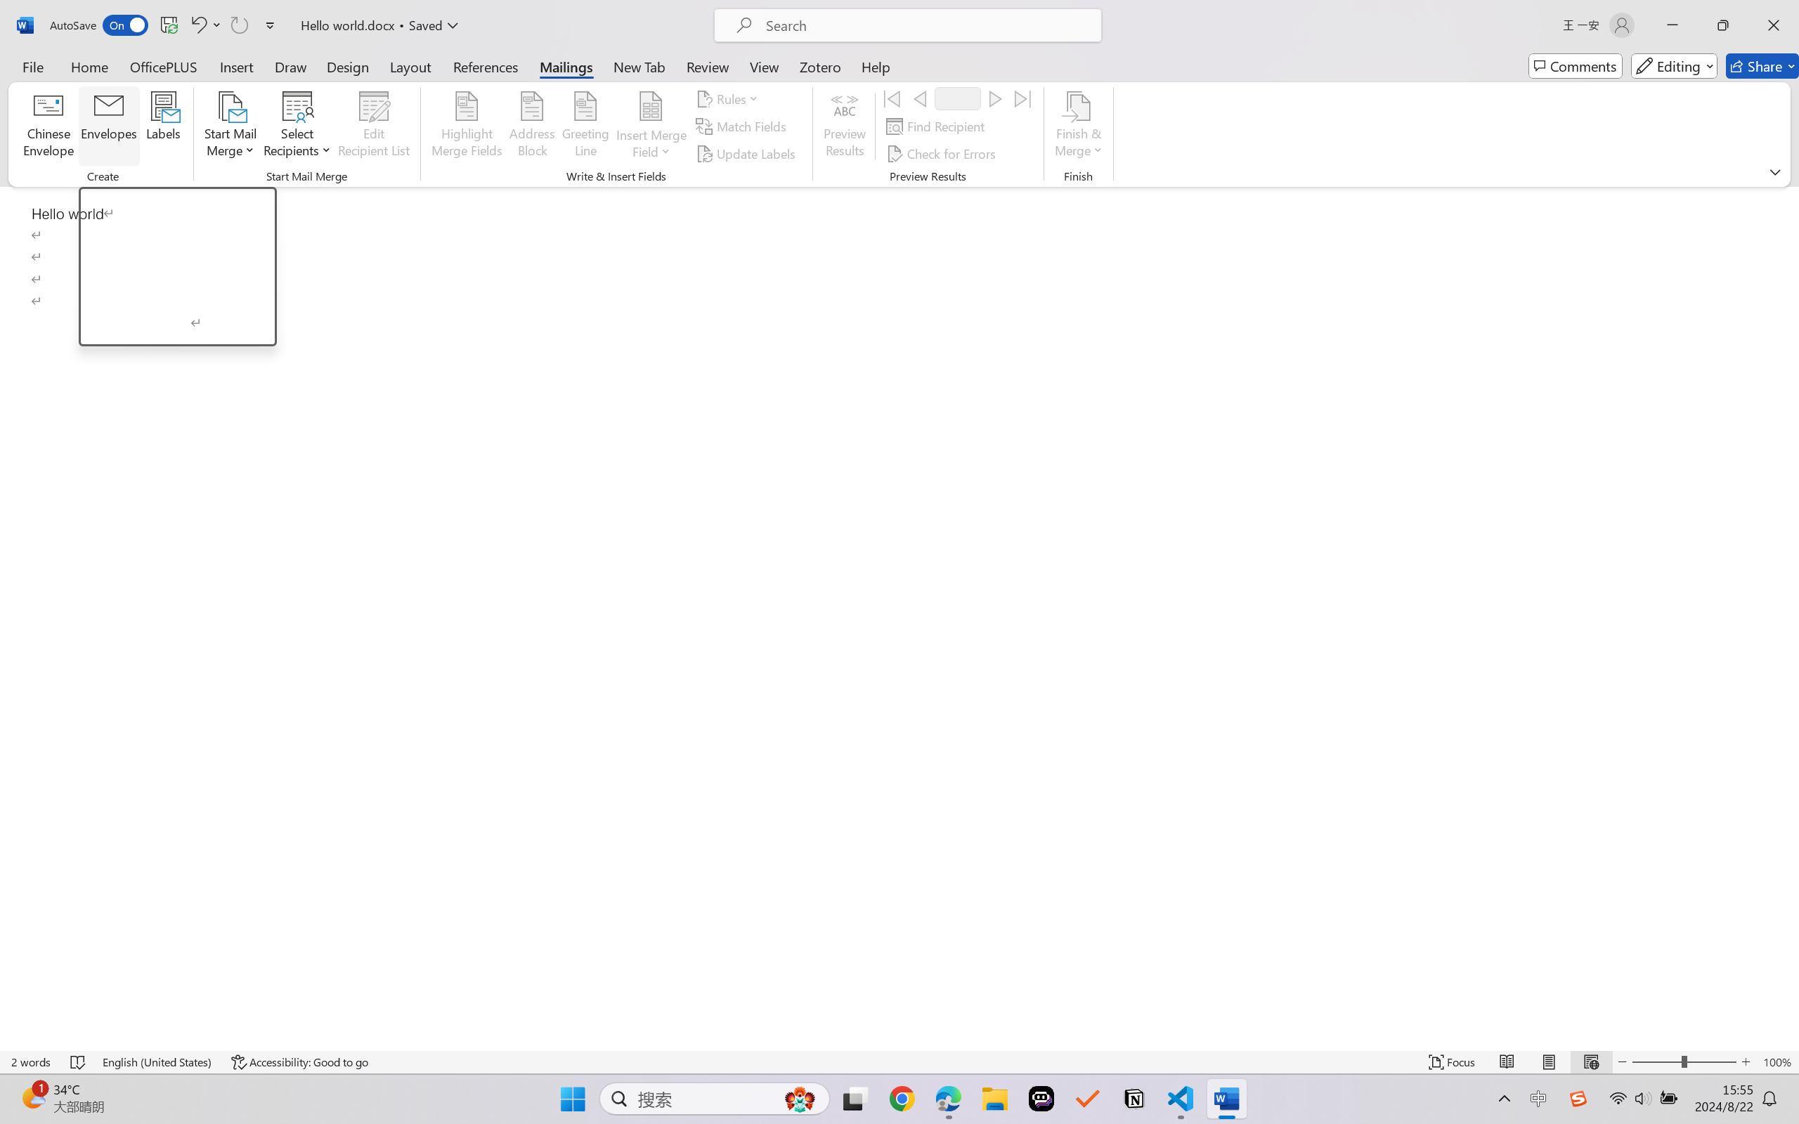 The width and height of the screenshot is (1799, 1124). What do you see at coordinates (1550, 1062) in the screenshot?
I see `Print Layout` at bounding box center [1550, 1062].